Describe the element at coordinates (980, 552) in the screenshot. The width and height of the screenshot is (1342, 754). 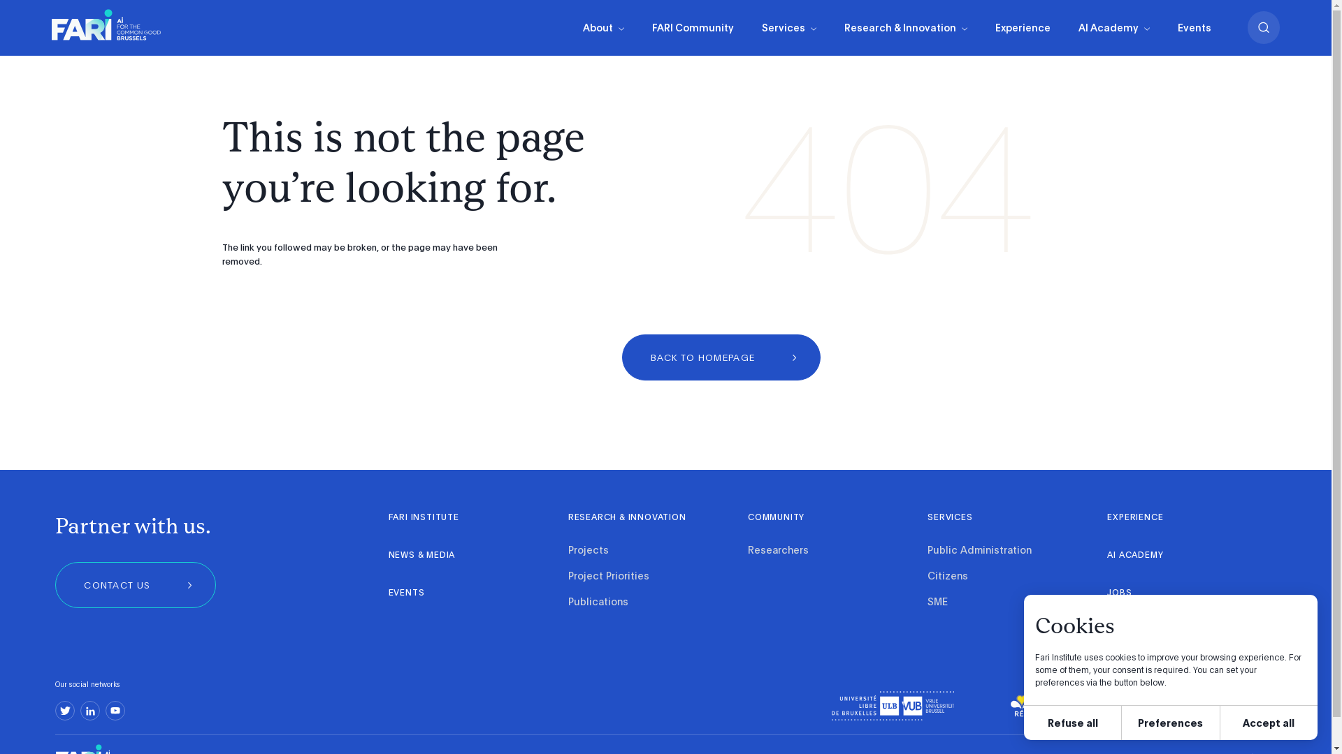
I see `Public Administration` at that location.